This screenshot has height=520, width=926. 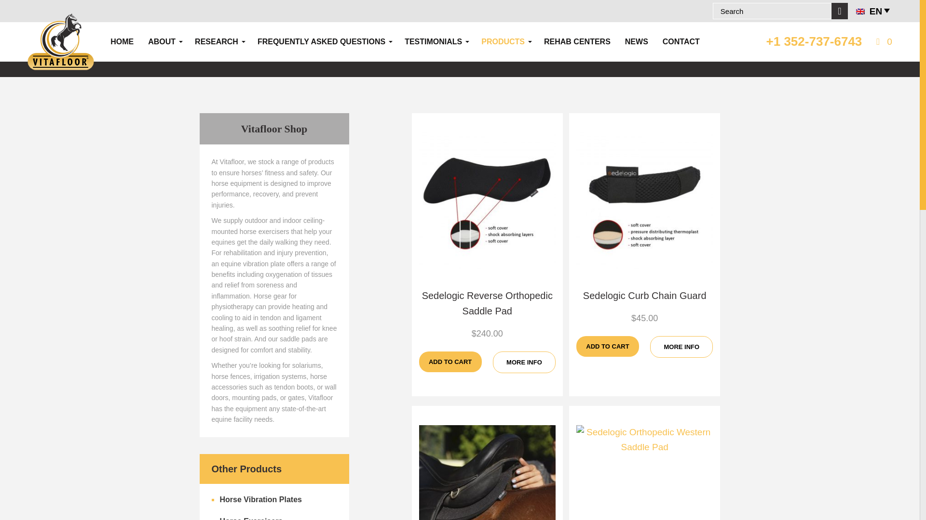 I want to click on FREQUENTLY ASKED QUESTIONS, so click(x=321, y=42).